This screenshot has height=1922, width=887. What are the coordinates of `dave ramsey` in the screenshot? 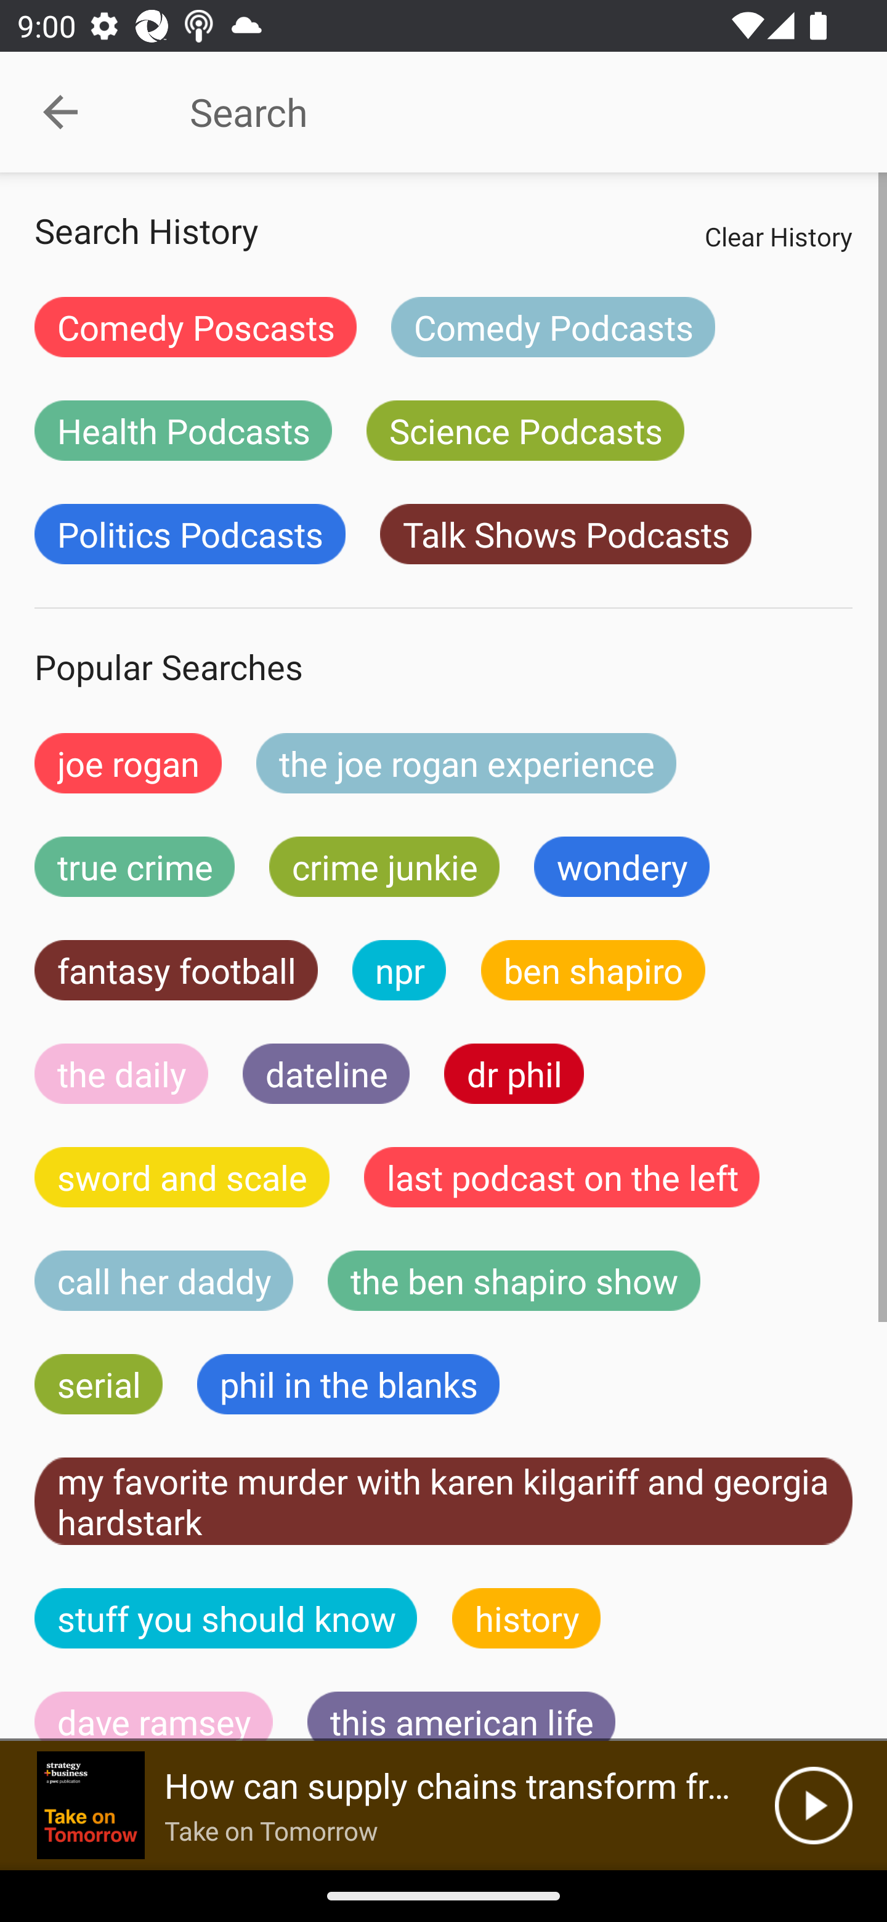 It's located at (154, 1716).